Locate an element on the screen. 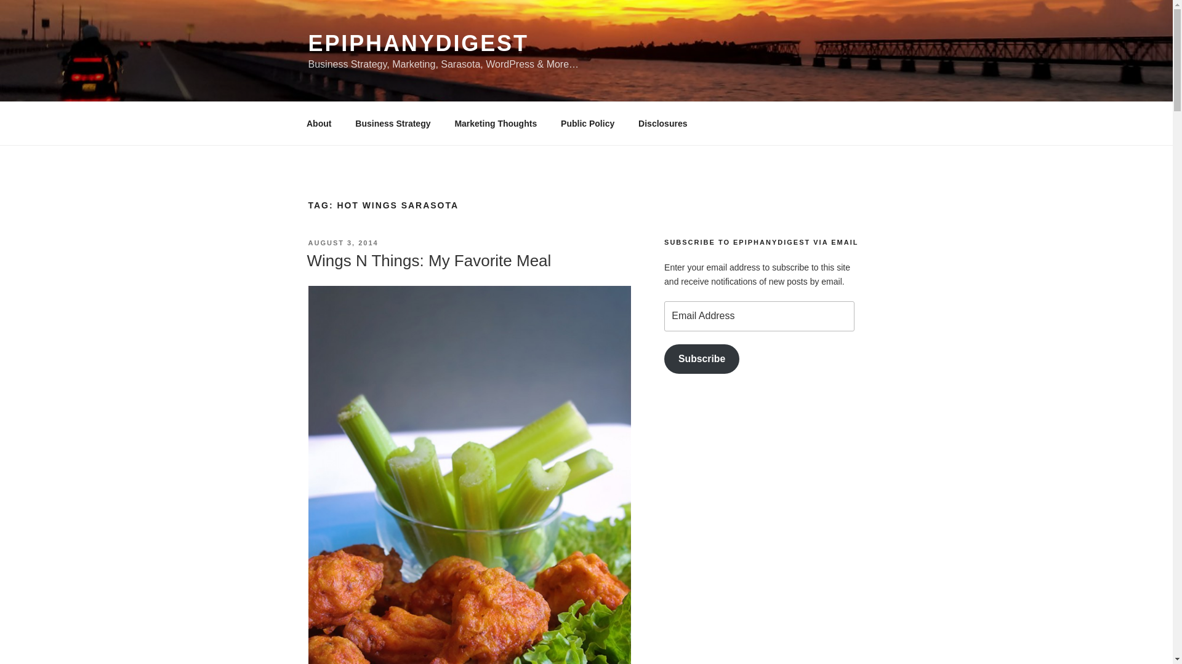  Public Policy is located at coordinates (587, 123).